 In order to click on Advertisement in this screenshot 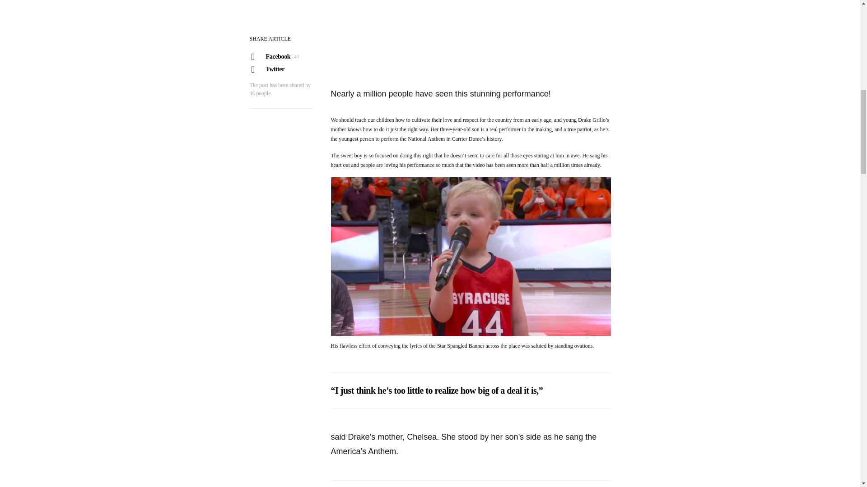, I will do `click(470, 36)`.